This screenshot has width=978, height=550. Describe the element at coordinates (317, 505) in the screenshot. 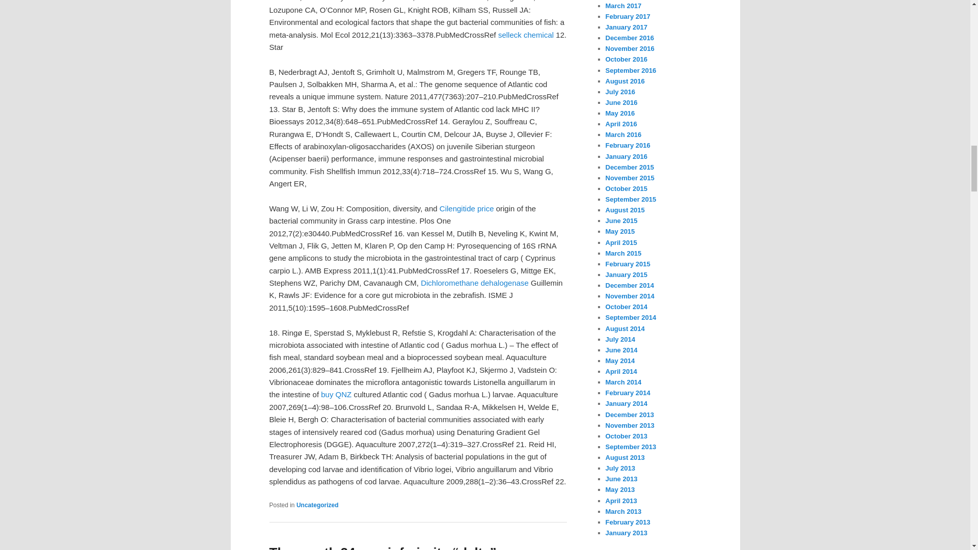

I see `View all posts in Uncategorized` at that location.